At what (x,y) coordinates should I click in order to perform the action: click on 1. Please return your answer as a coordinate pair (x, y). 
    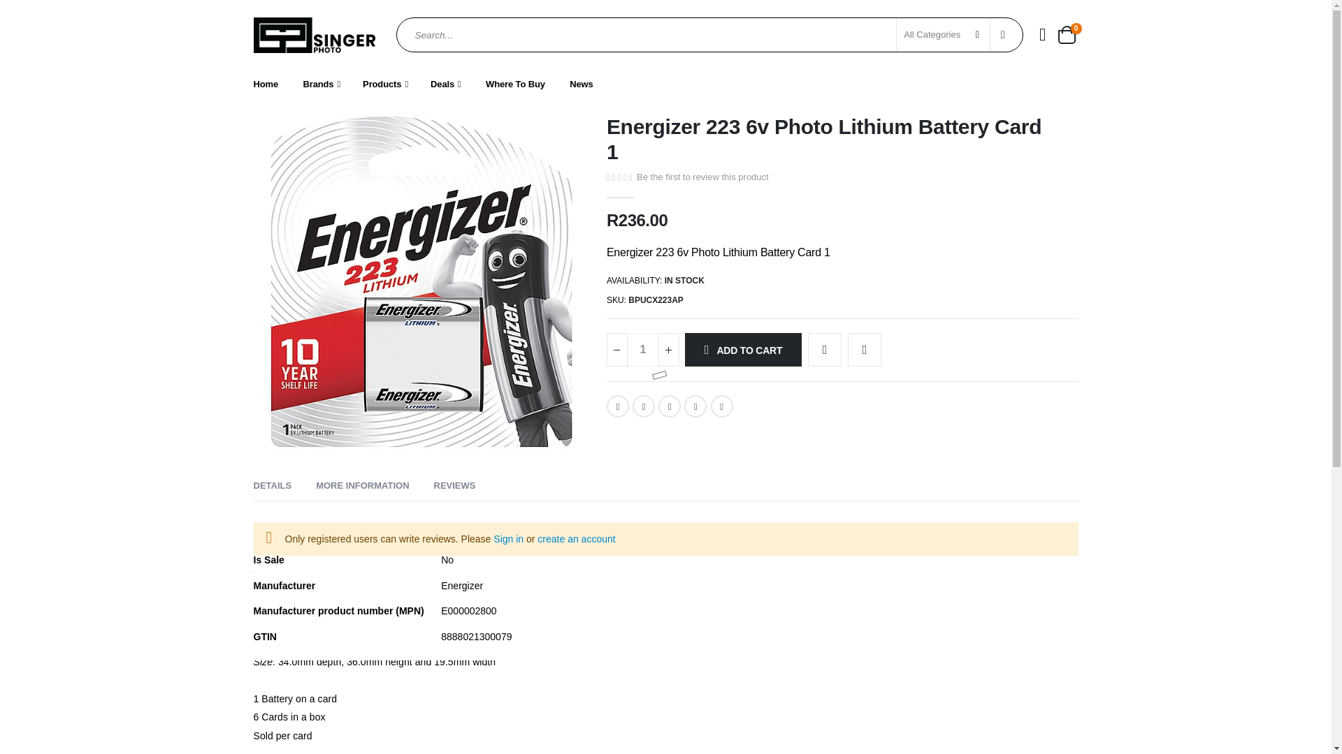
    Looking at the image, I should click on (643, 349).